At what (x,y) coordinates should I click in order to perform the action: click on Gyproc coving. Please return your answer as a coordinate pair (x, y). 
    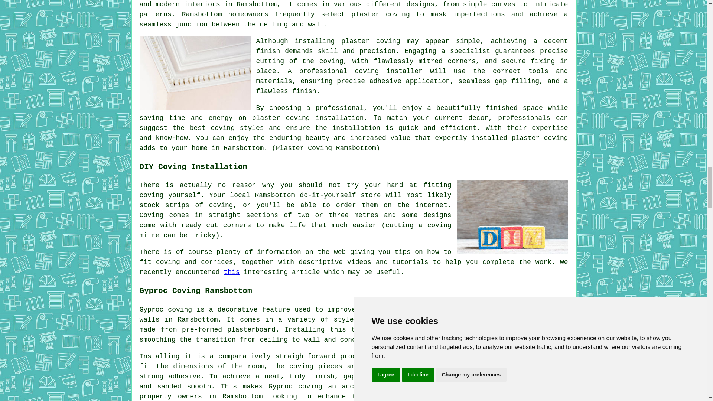
    Looking at the image, I should click on (295, 386).